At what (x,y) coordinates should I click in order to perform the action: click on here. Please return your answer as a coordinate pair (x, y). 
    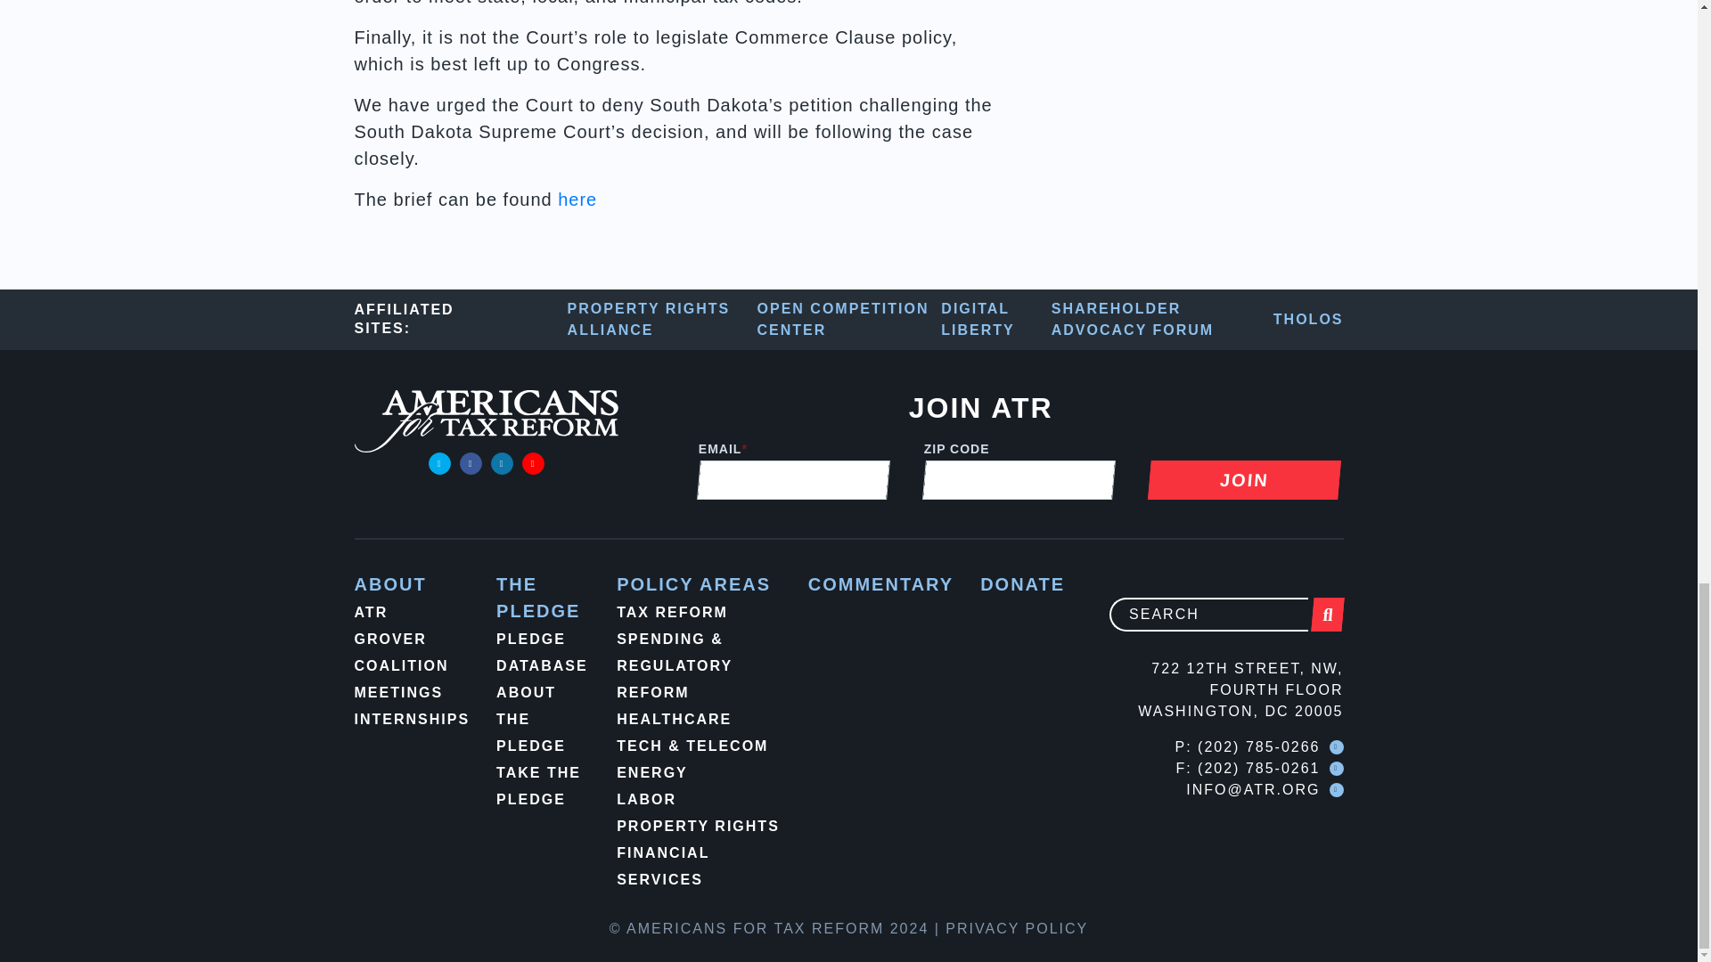
    Looking at the image, I should click on (577, 200).